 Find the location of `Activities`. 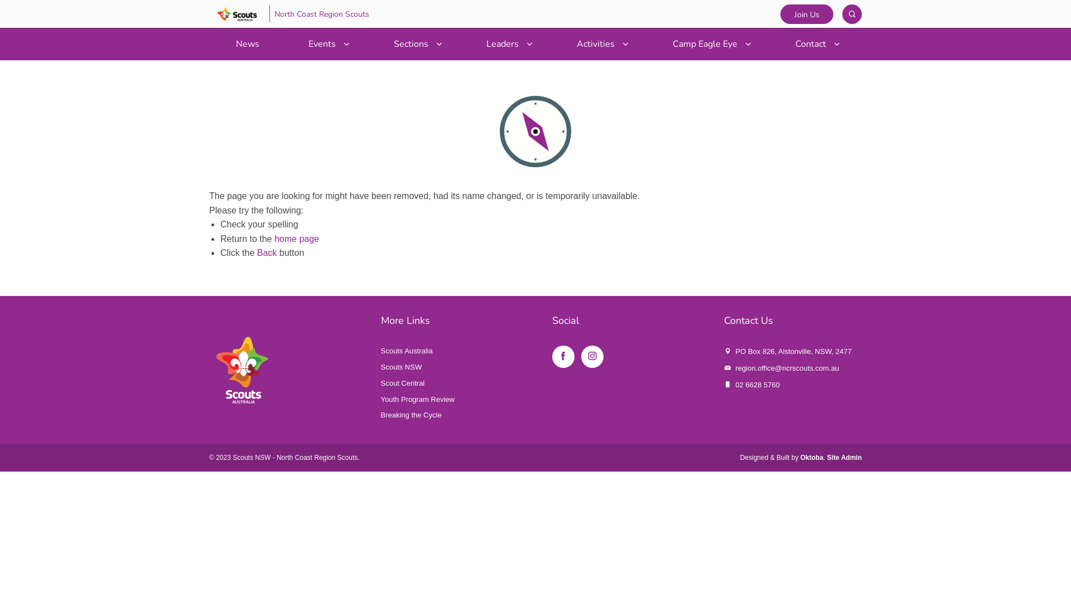

Activities is located at coordinates (600, 44).